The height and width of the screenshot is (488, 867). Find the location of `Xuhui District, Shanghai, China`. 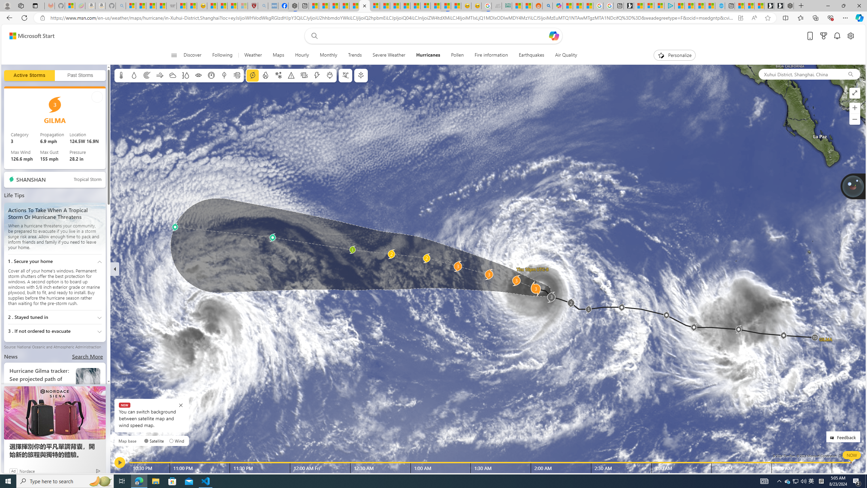

Xuhui District, Shanghai, China is located at coordinates (800, 74).